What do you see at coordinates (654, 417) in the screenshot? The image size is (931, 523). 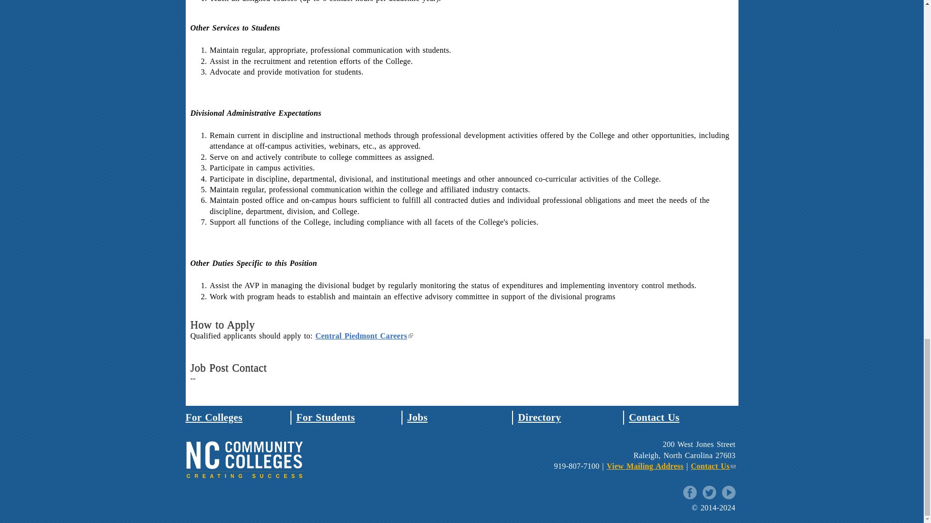 I see `Contact Us` at bounding box center [654, 417].